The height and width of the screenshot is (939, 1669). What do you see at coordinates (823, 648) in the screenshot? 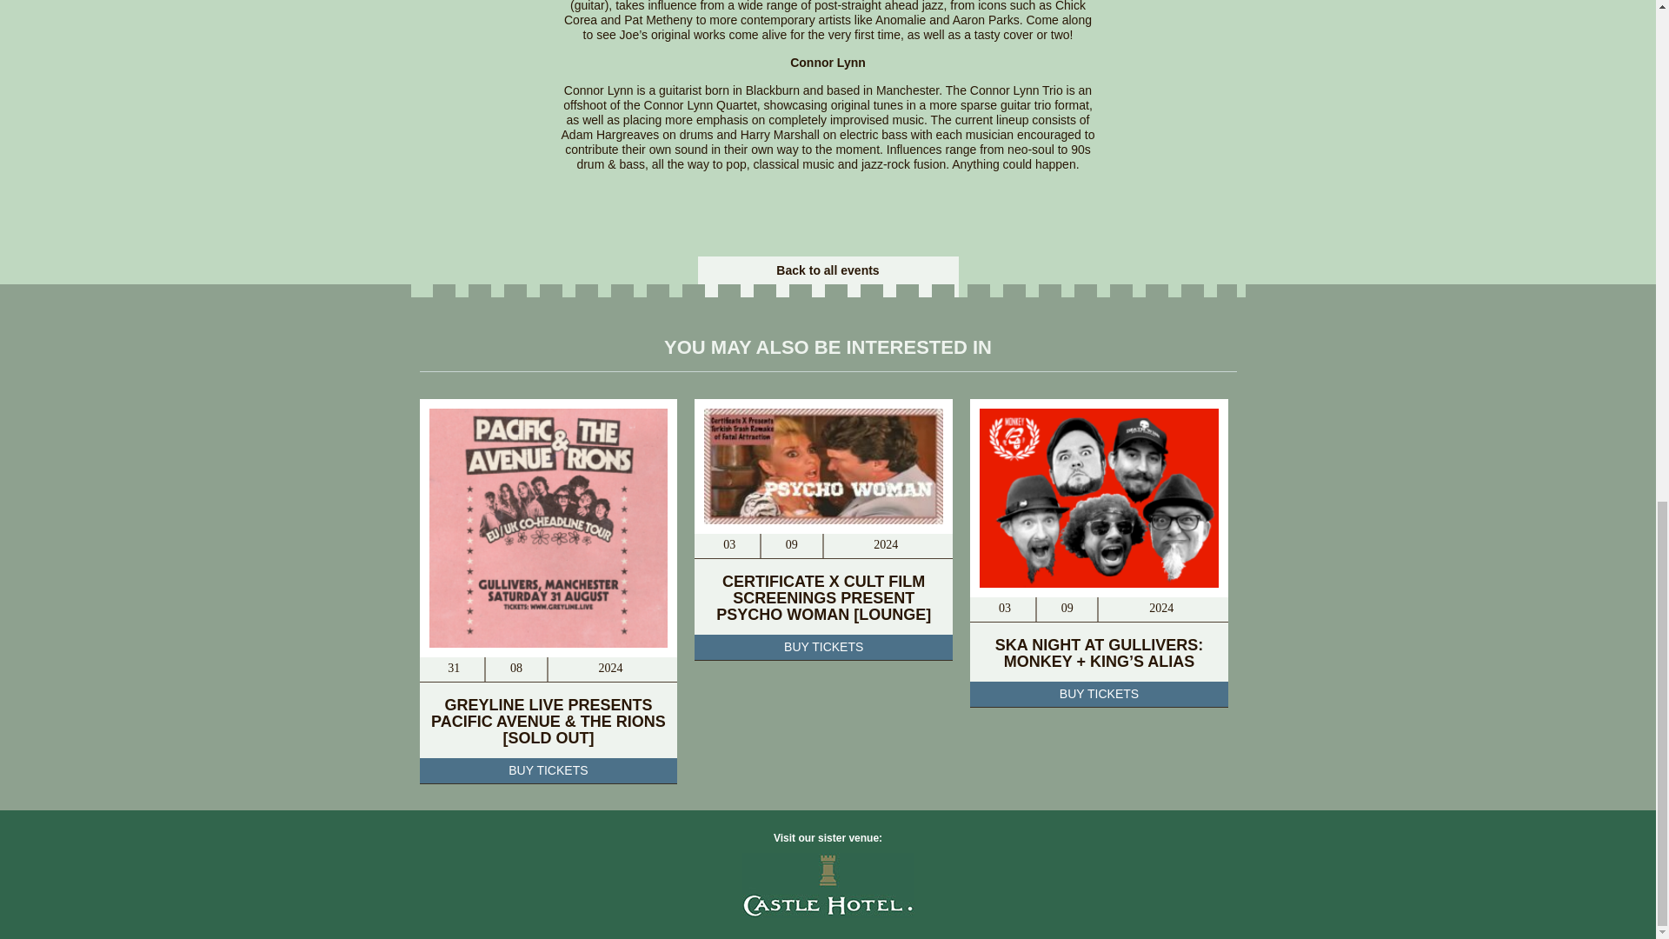
I see `BUY TICKETS` at bounding box center [823, 648].